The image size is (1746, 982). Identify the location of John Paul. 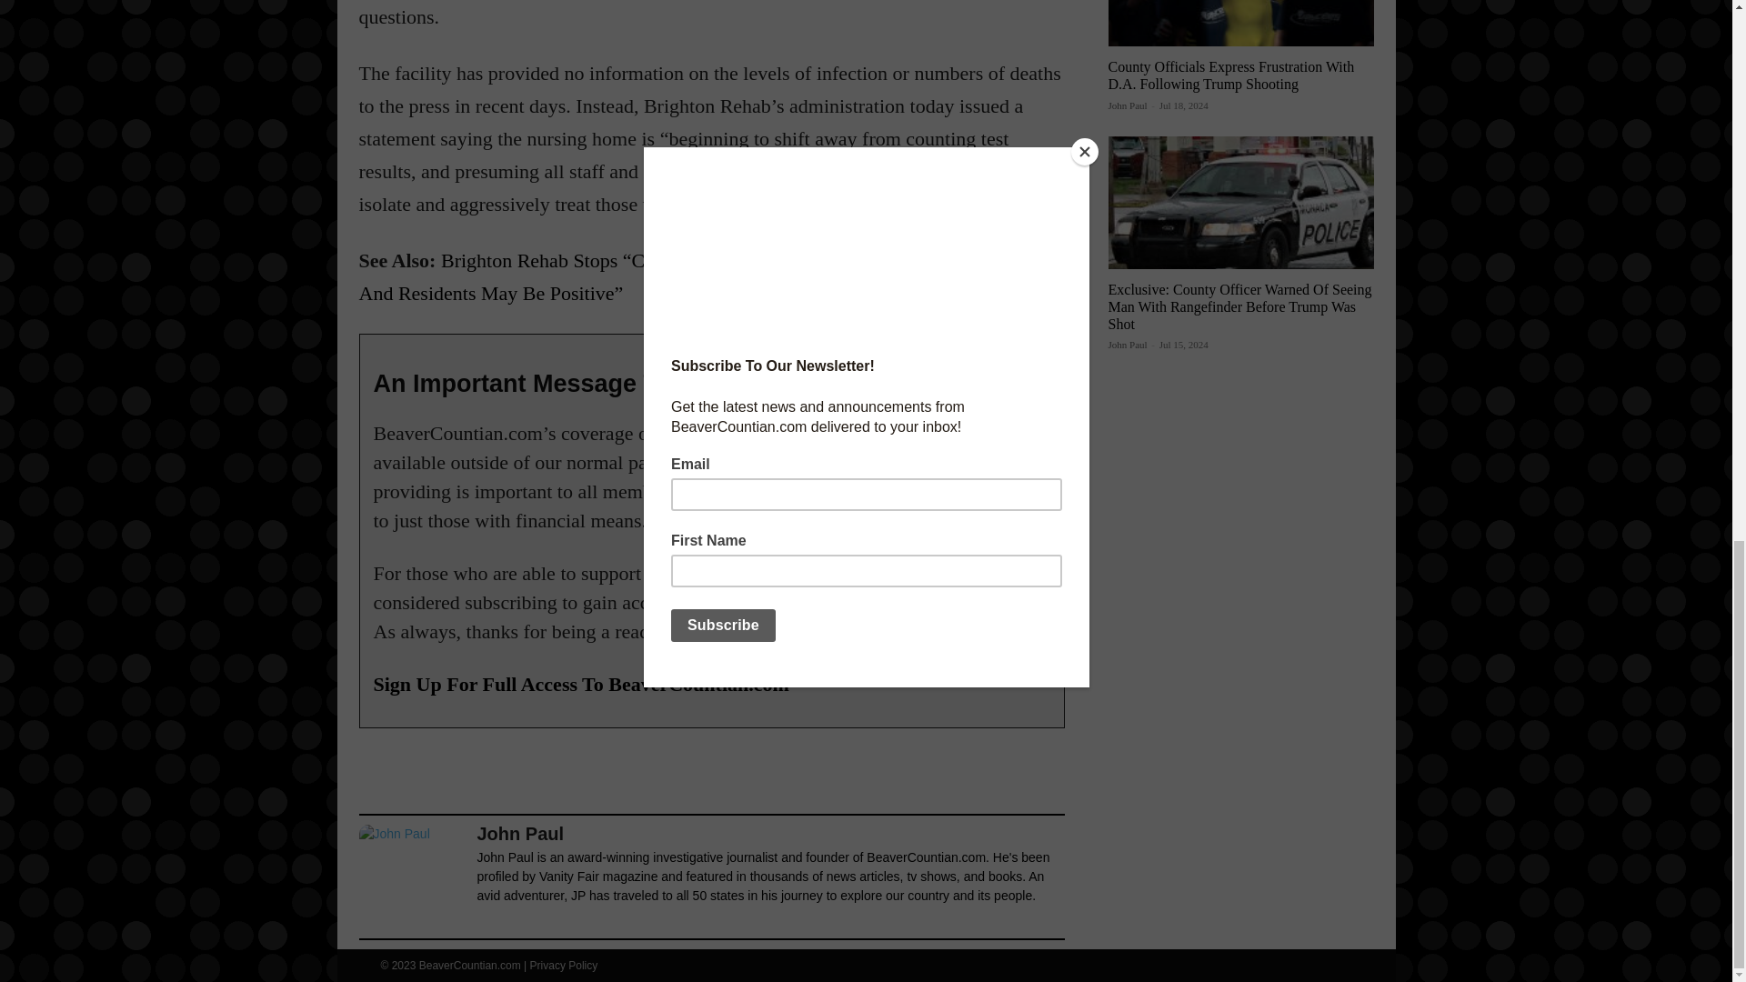
(413, 879).